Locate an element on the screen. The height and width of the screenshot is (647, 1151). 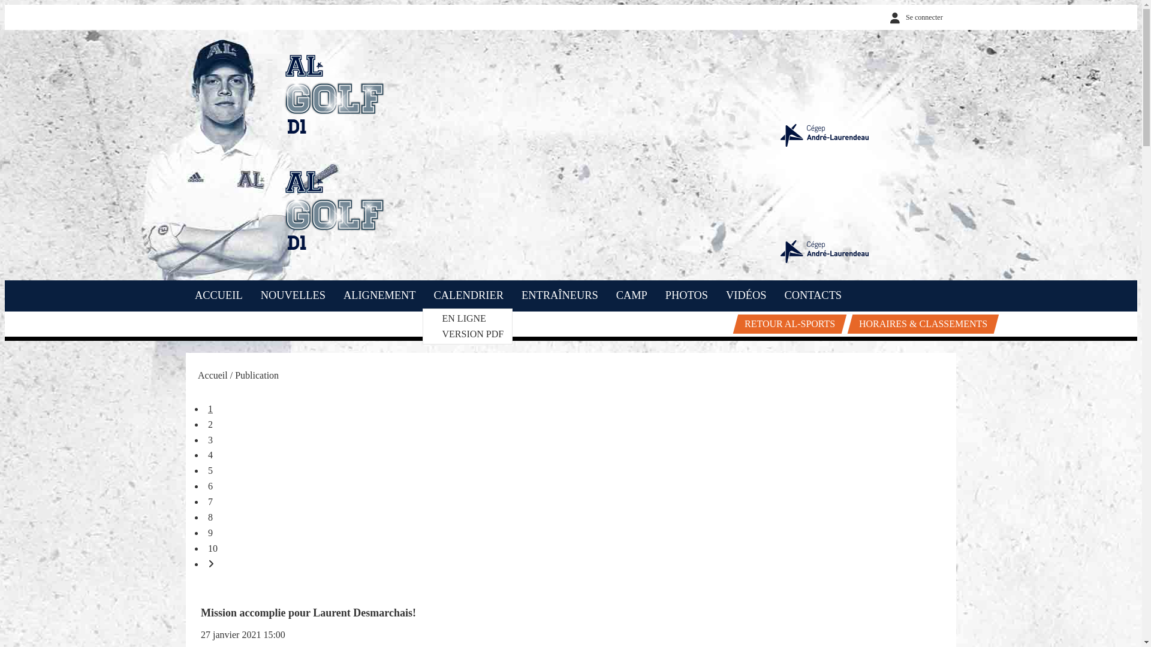
CAMP is located at coordinates (632, 296).